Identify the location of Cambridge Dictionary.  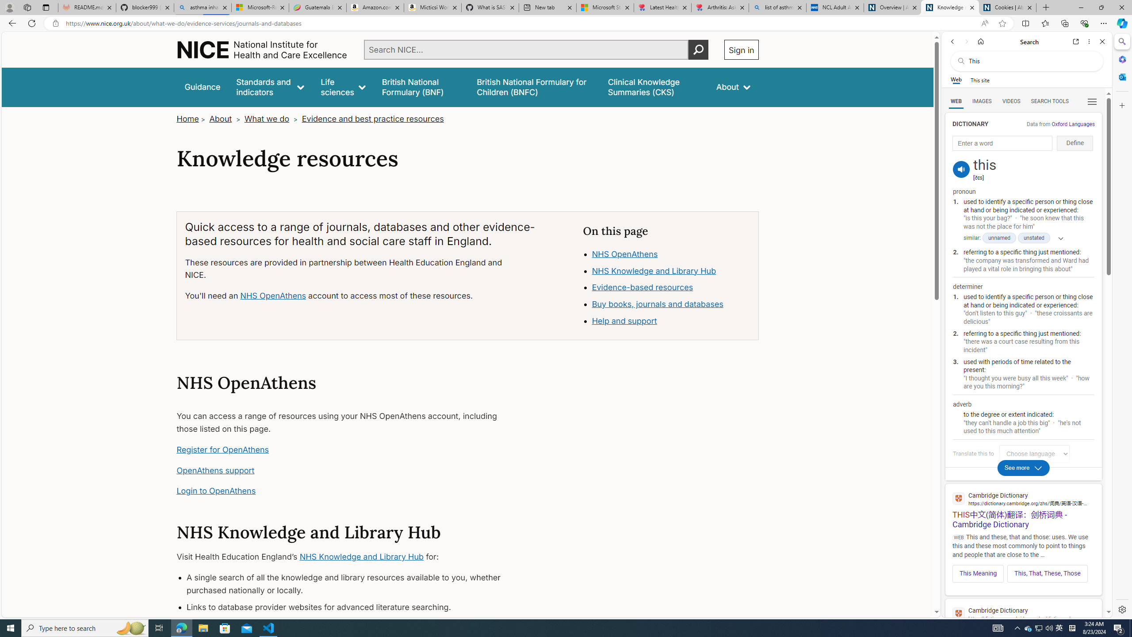
(1023, 614).